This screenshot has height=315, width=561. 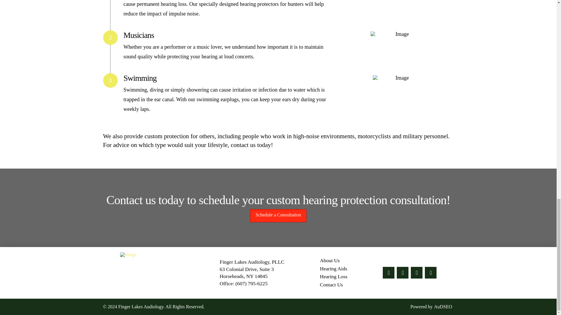 What do you see at coordinates (331, 285) in the screenshot?
I see `Contact Us` at bounding box center [331, 285].